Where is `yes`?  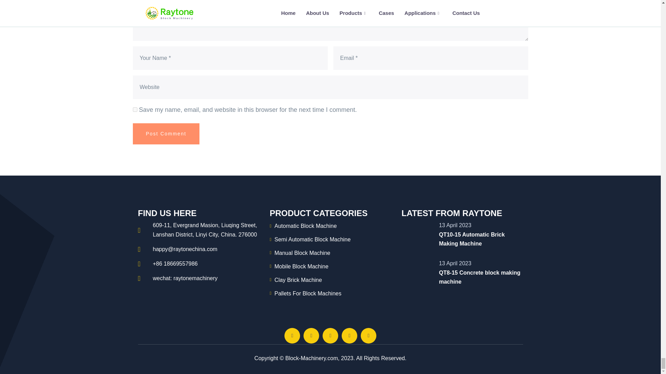 yes is located at coordinates (135, 109).